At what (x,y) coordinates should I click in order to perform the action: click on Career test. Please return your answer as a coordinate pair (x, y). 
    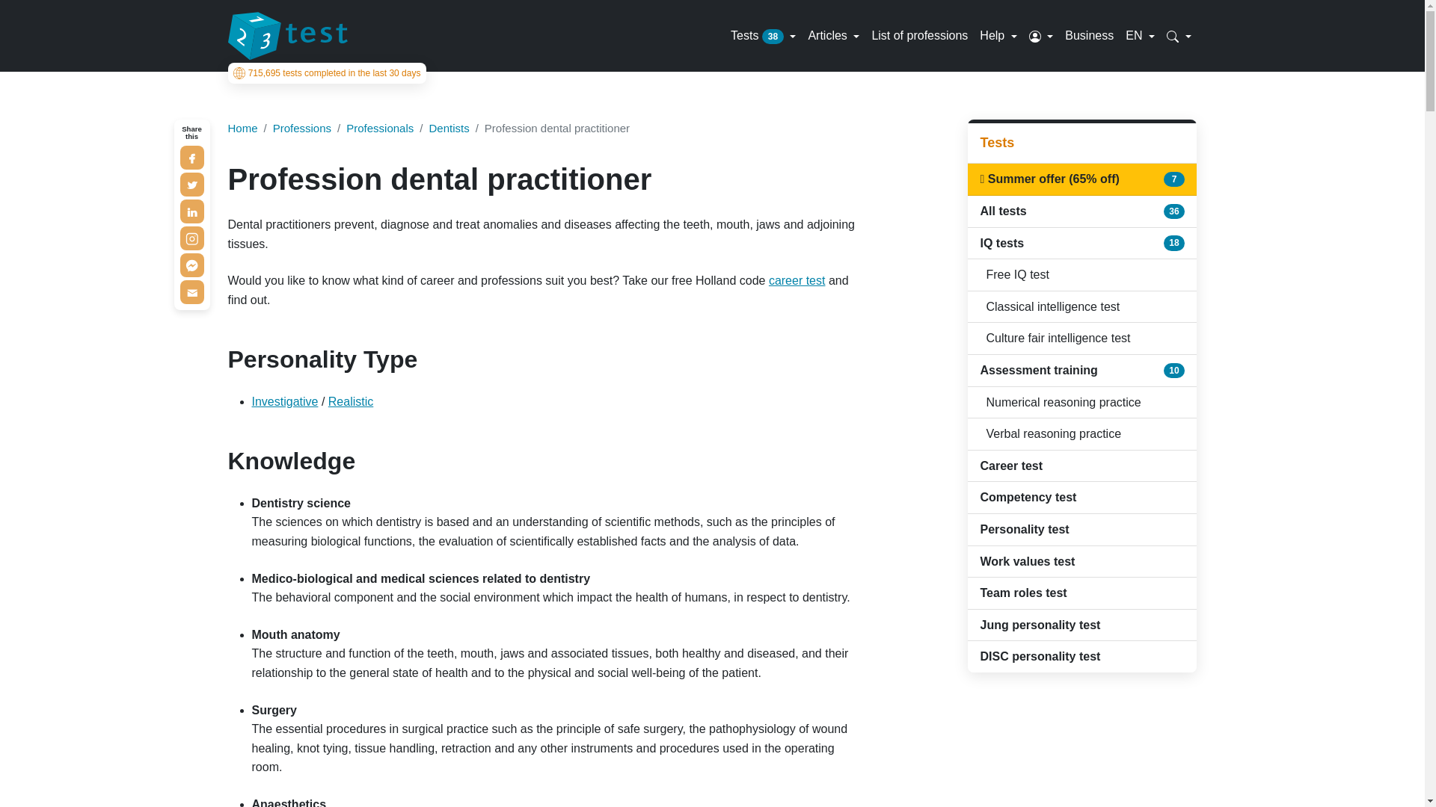
    Looking at the image, I should click on (797, 281).